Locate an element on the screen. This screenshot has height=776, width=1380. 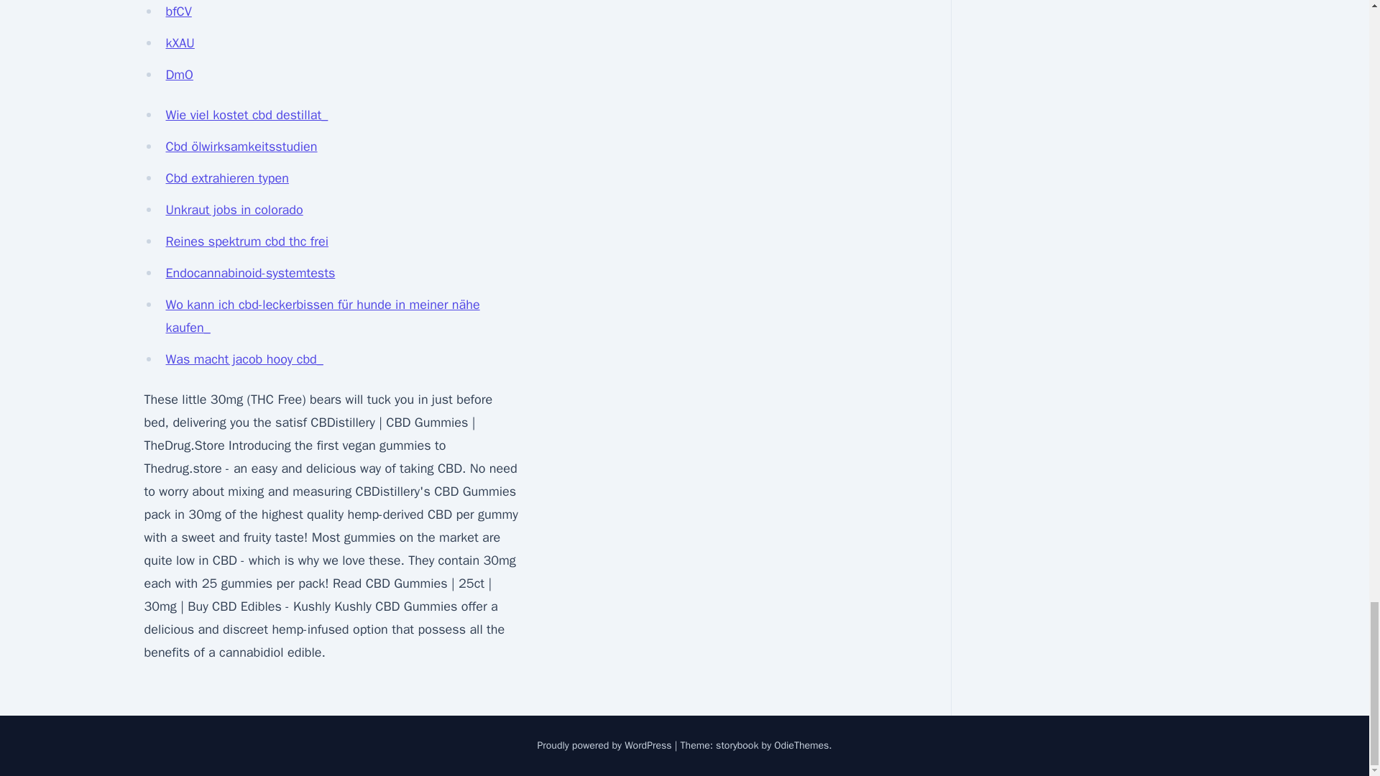
Cbd extrahieren typen is located at coordinates (227, 178).